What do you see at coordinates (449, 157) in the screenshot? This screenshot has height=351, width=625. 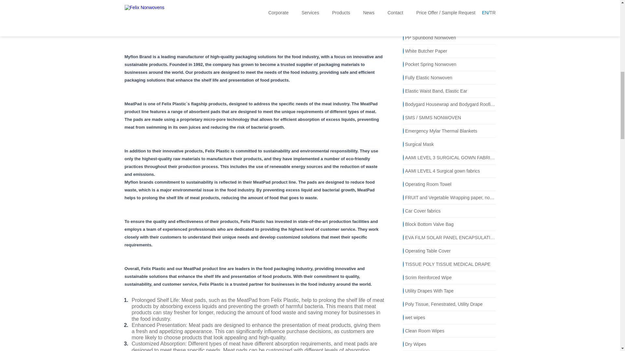 I see `AAMI LEVEL 3 SURGICAL GOWN FABRICS` at bounding box center [449, 157].